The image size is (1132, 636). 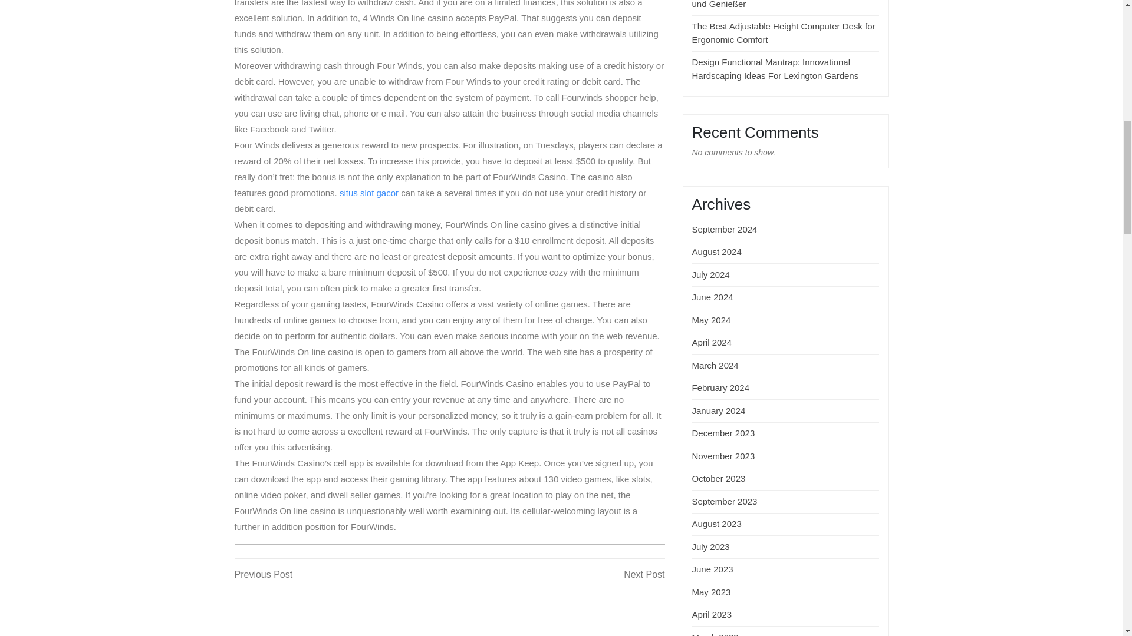 I want to click on July 2024, so click(x=342, y=575).